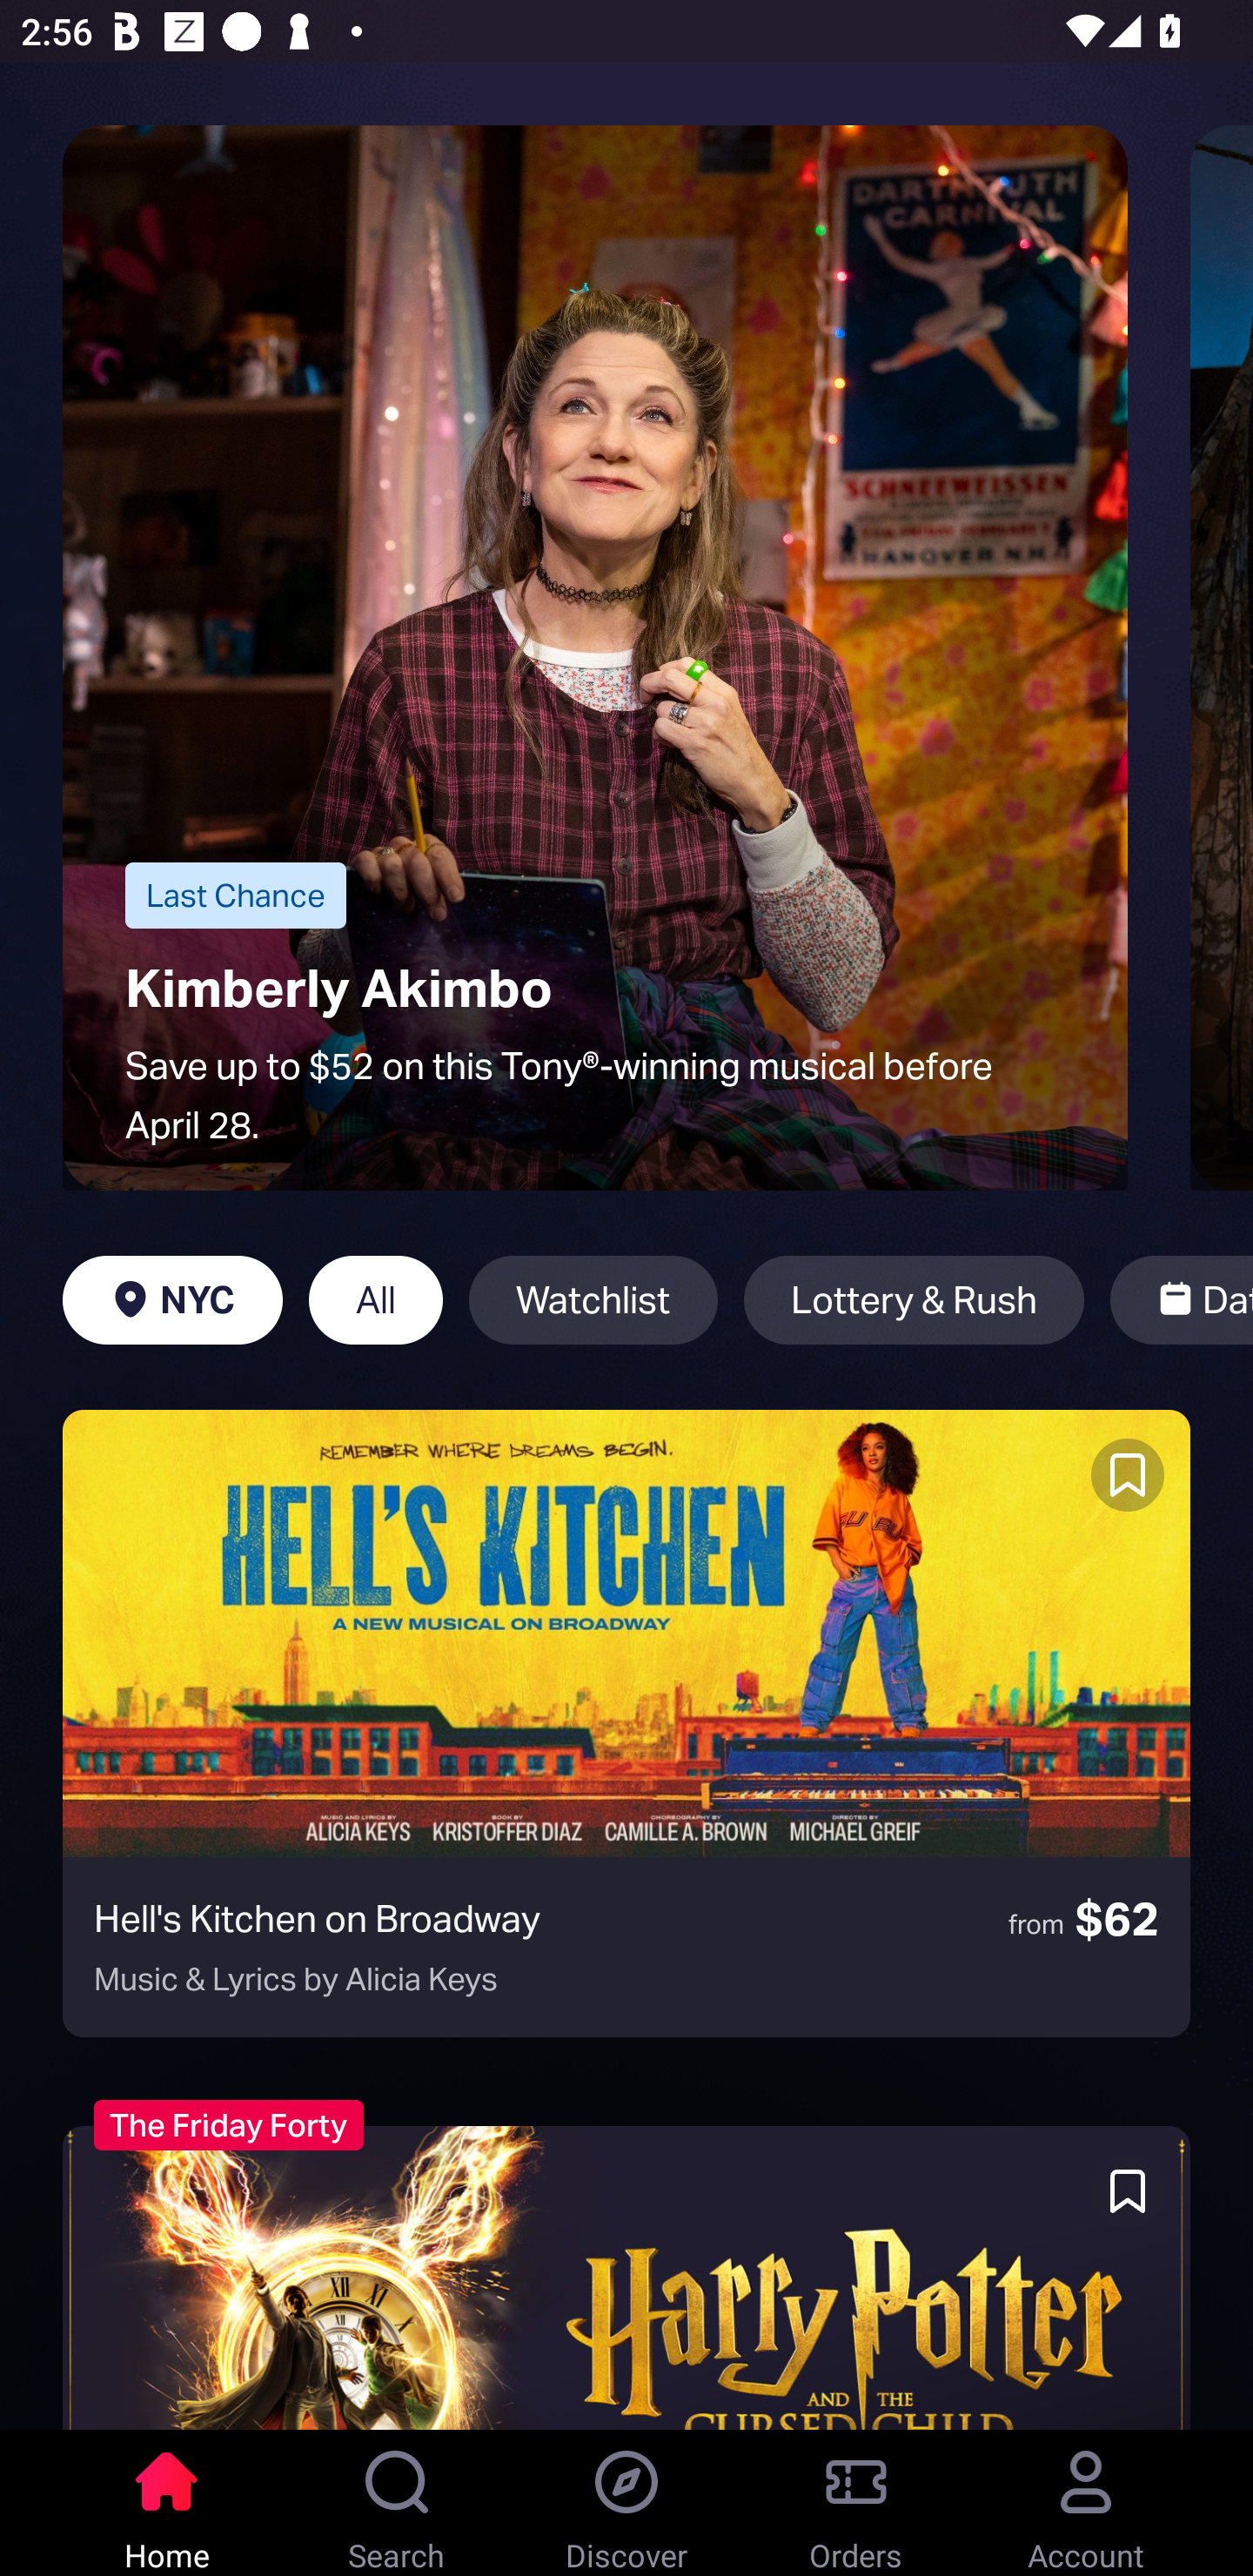 The image size is (1253, 2576). Describe the element at coordinates (1086, 2503) in the screenshot. I see `Account` at that location.